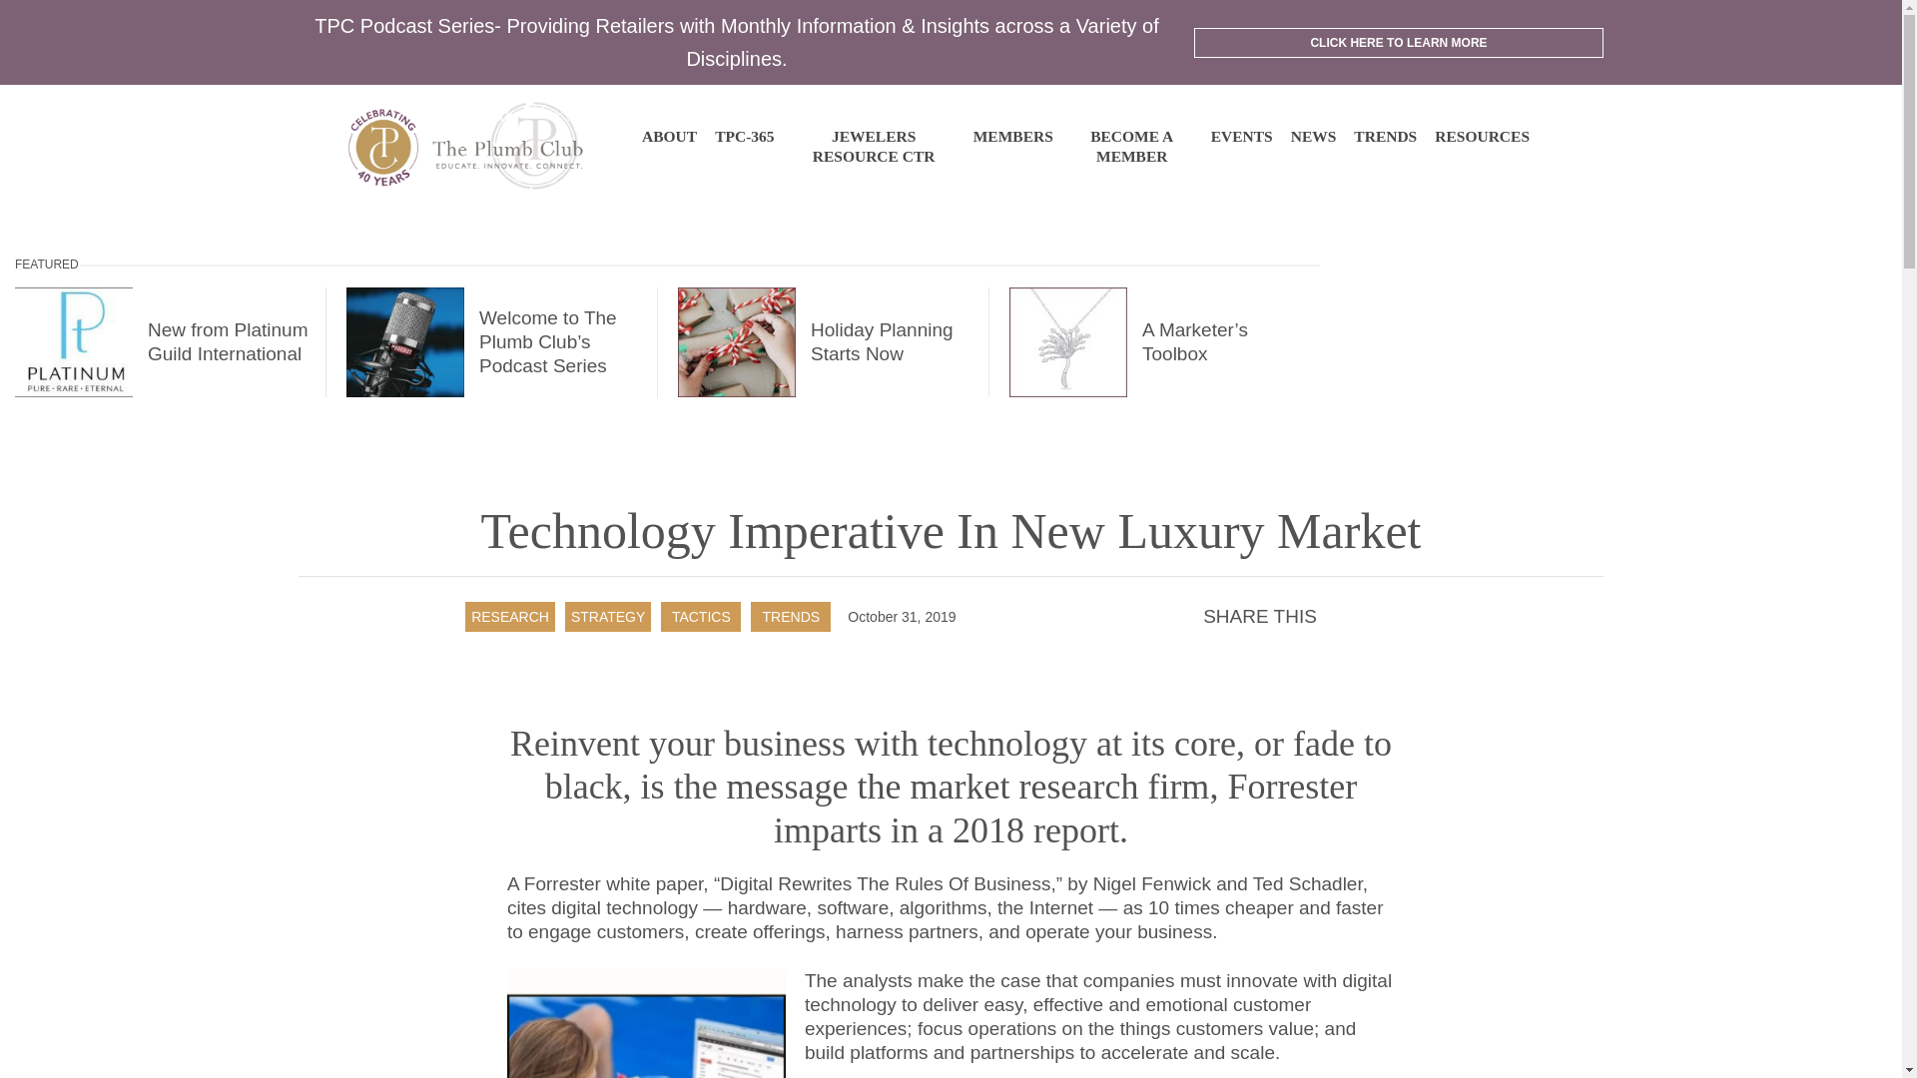  Describe the element at coordinates (1398, 43) in the screenshot. I see `CLICK HERE TO LEARN MORE` at that location.